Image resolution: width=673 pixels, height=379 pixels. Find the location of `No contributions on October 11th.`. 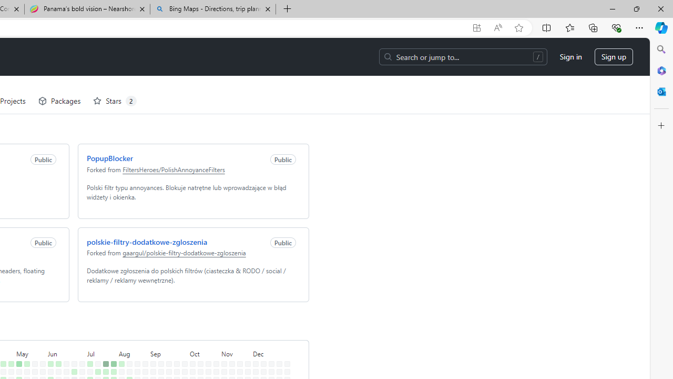

No contributions on October 11th. is located at coordinates (190, 365).